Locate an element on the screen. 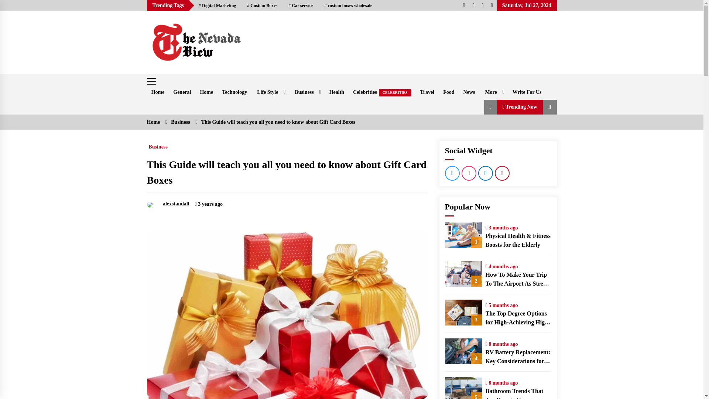 Image resolution: width=709 pixels, height=399 pixels. Travel is located at coordinates (427, 92).